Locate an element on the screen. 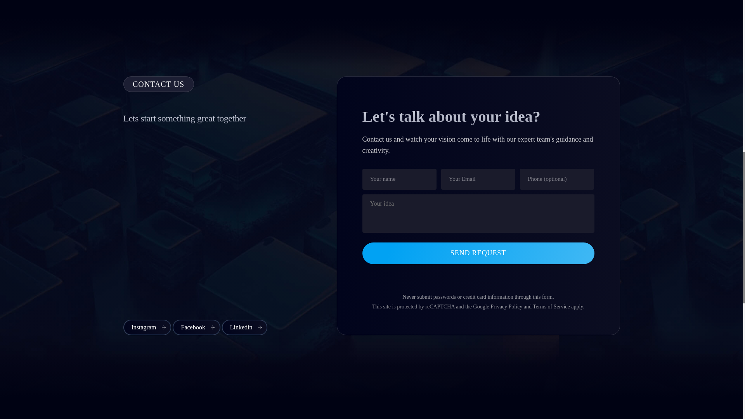 The width and height of the screenshot is (745, 419). Send Request is located at coordinates (478, 253).